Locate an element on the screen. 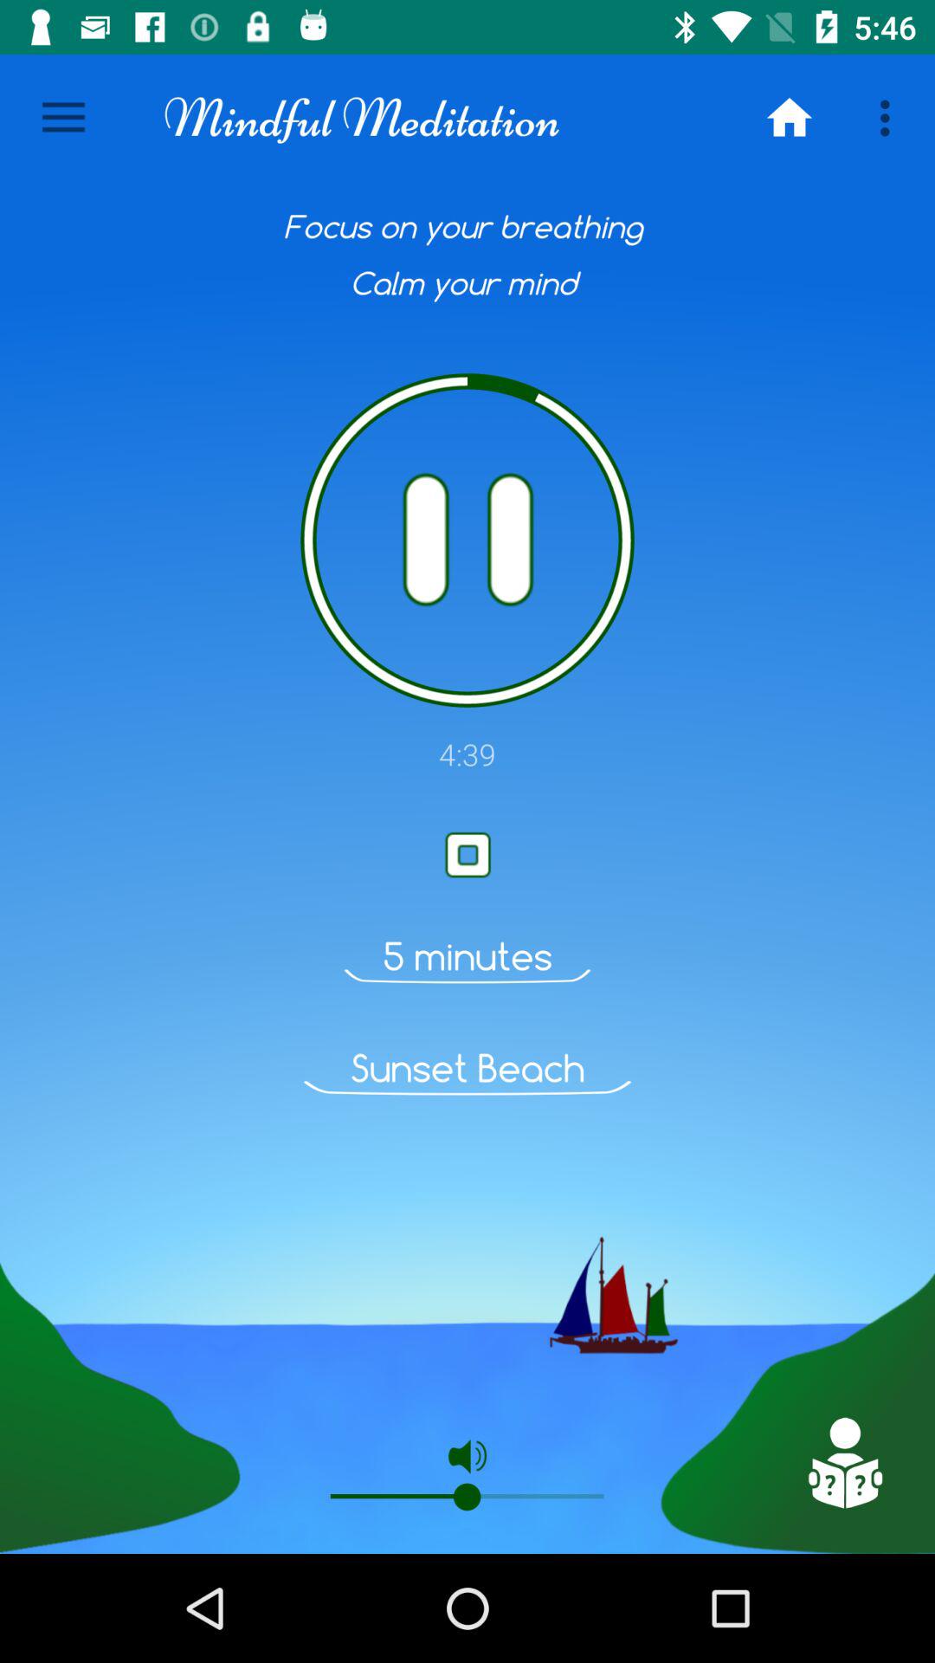 This screenshot has height=1663, width=935. go to faq page is located at coordinates (844, 1463).